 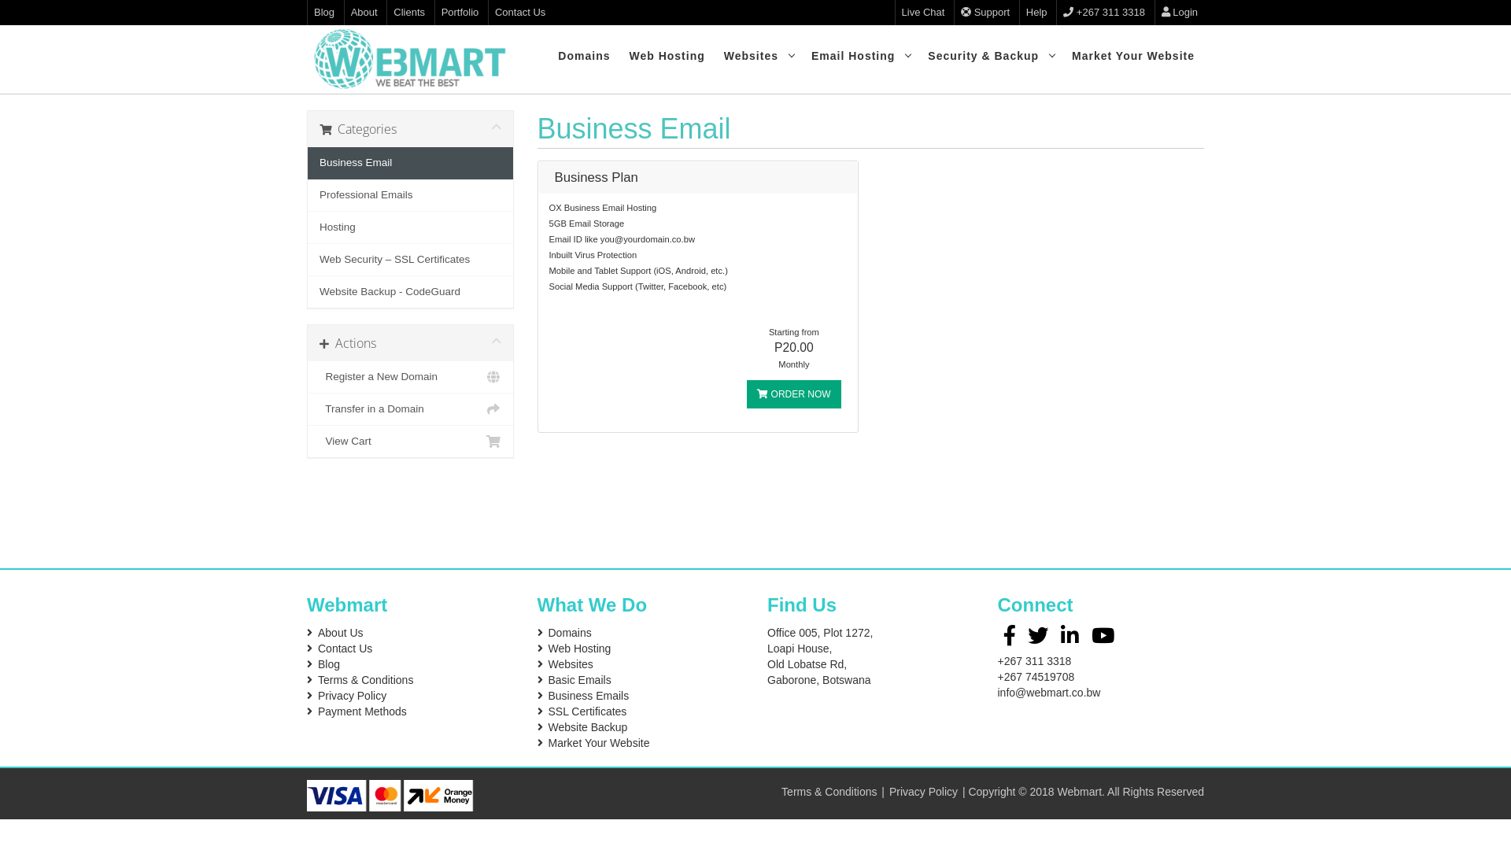 What do you see at coordinates (579, 649) in the screenshot?
I see `Web Hosting` at bounding box center [579, 649].